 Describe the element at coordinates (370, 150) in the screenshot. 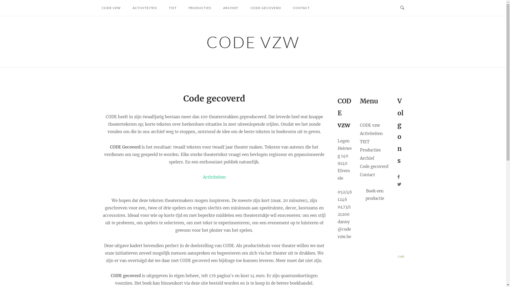

I see `Producties` at that location.